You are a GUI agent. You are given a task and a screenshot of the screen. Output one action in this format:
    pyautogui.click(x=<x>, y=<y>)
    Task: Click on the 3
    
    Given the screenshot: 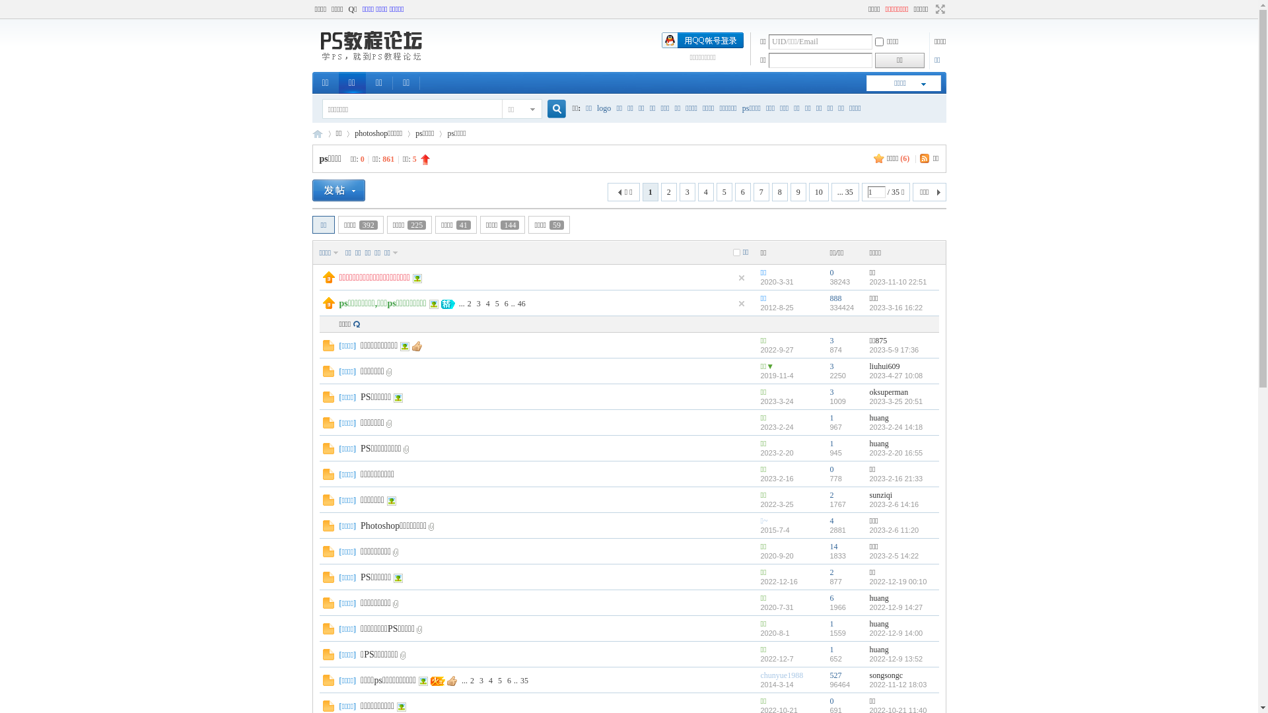 What is the action you would take?
    pyautogui.click(x=687, y=192)
    